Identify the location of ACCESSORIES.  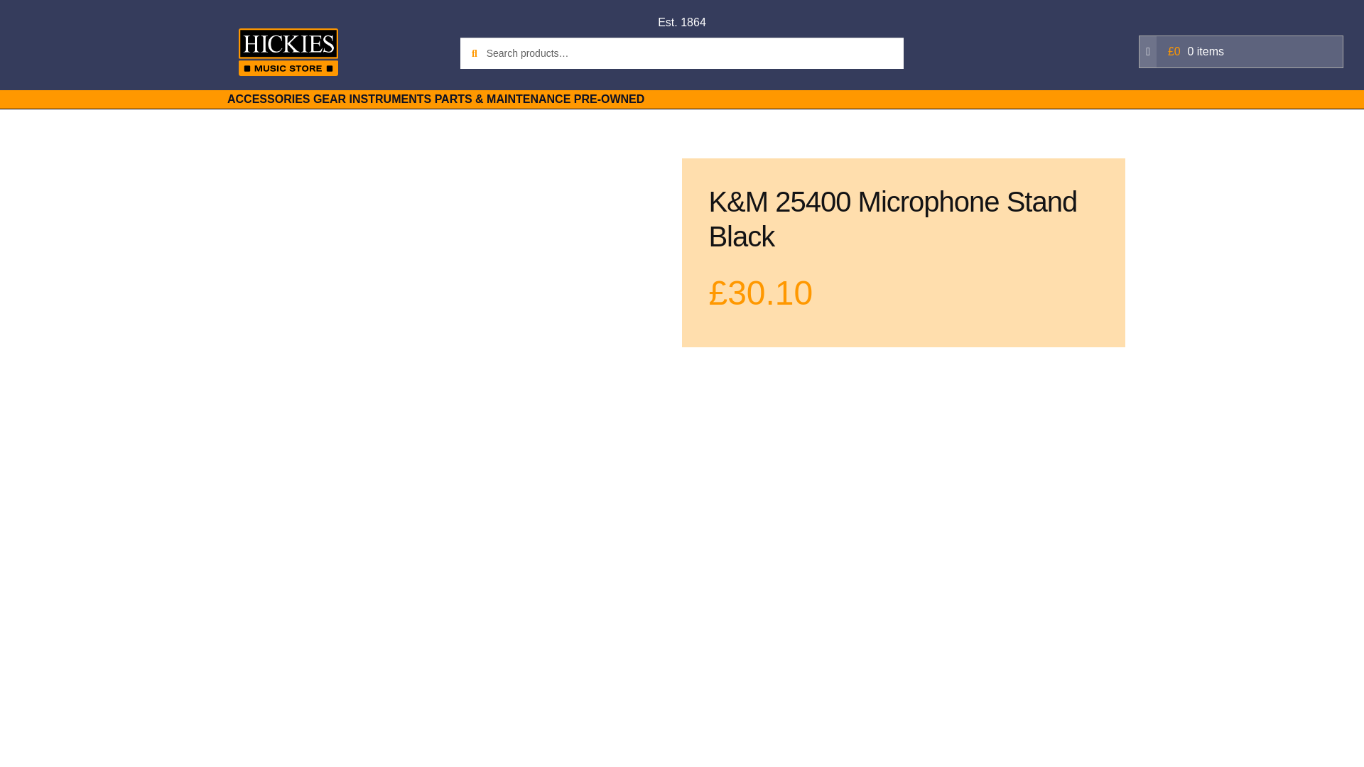
(269, 99).